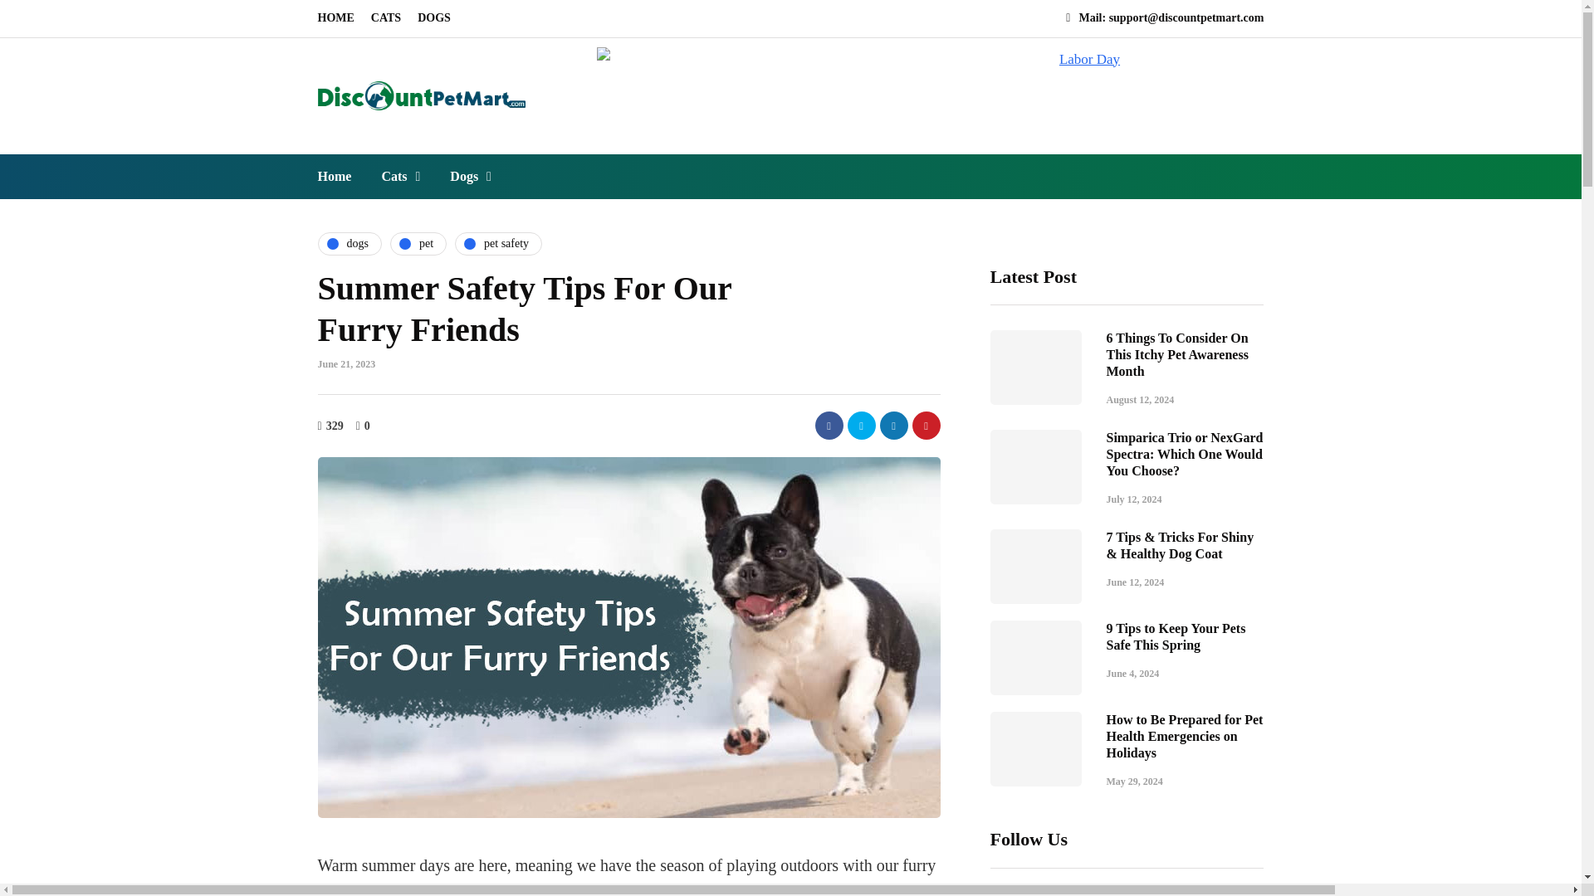 The image size is (1594, 896). Describe the element at coordinates (339, 18) in the screenshot. I see `HOME` at that location.